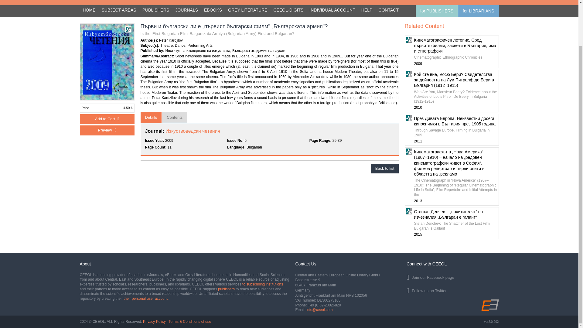 The image size is (583, 328). What do you see at coordinates (385, 169) in the screenshot?
I see `Back to list` at bounding box center [385, 169].